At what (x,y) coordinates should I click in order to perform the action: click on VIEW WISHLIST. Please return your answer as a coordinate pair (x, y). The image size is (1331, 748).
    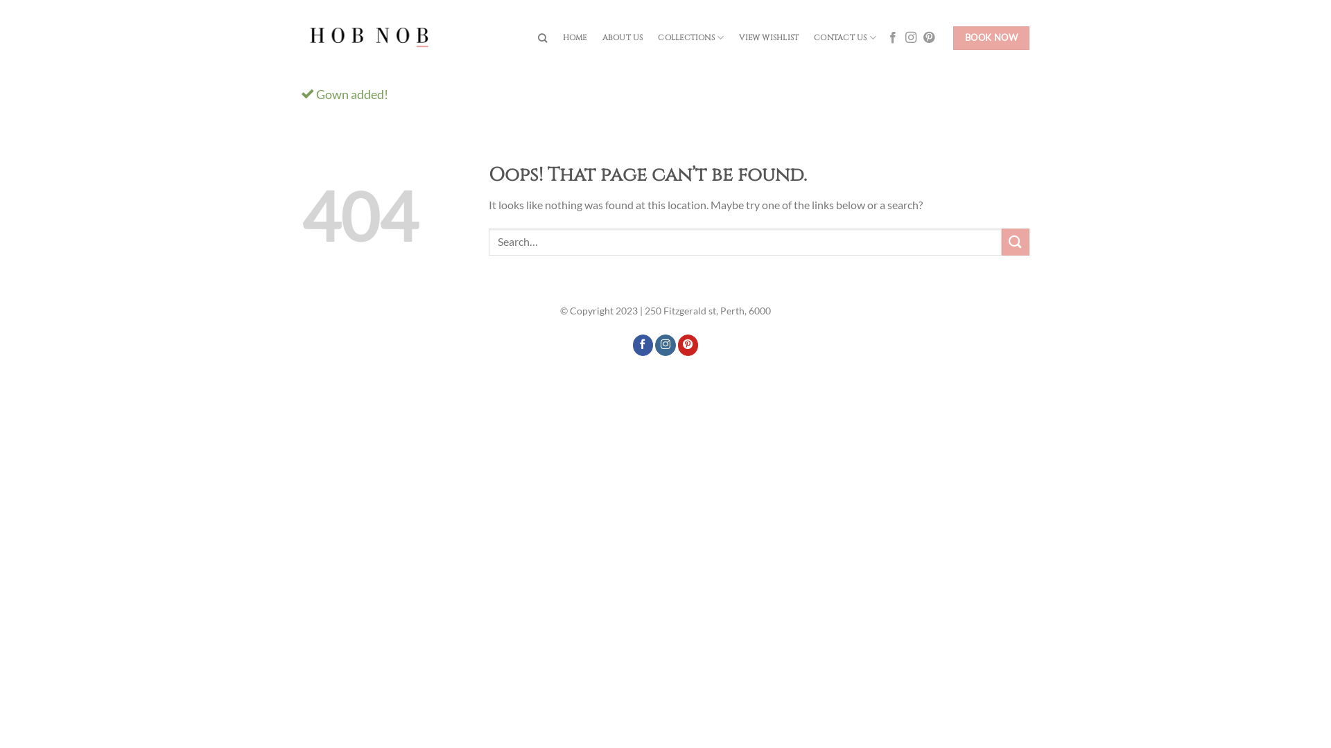
    Looking at the image, I should click on (769, 38).